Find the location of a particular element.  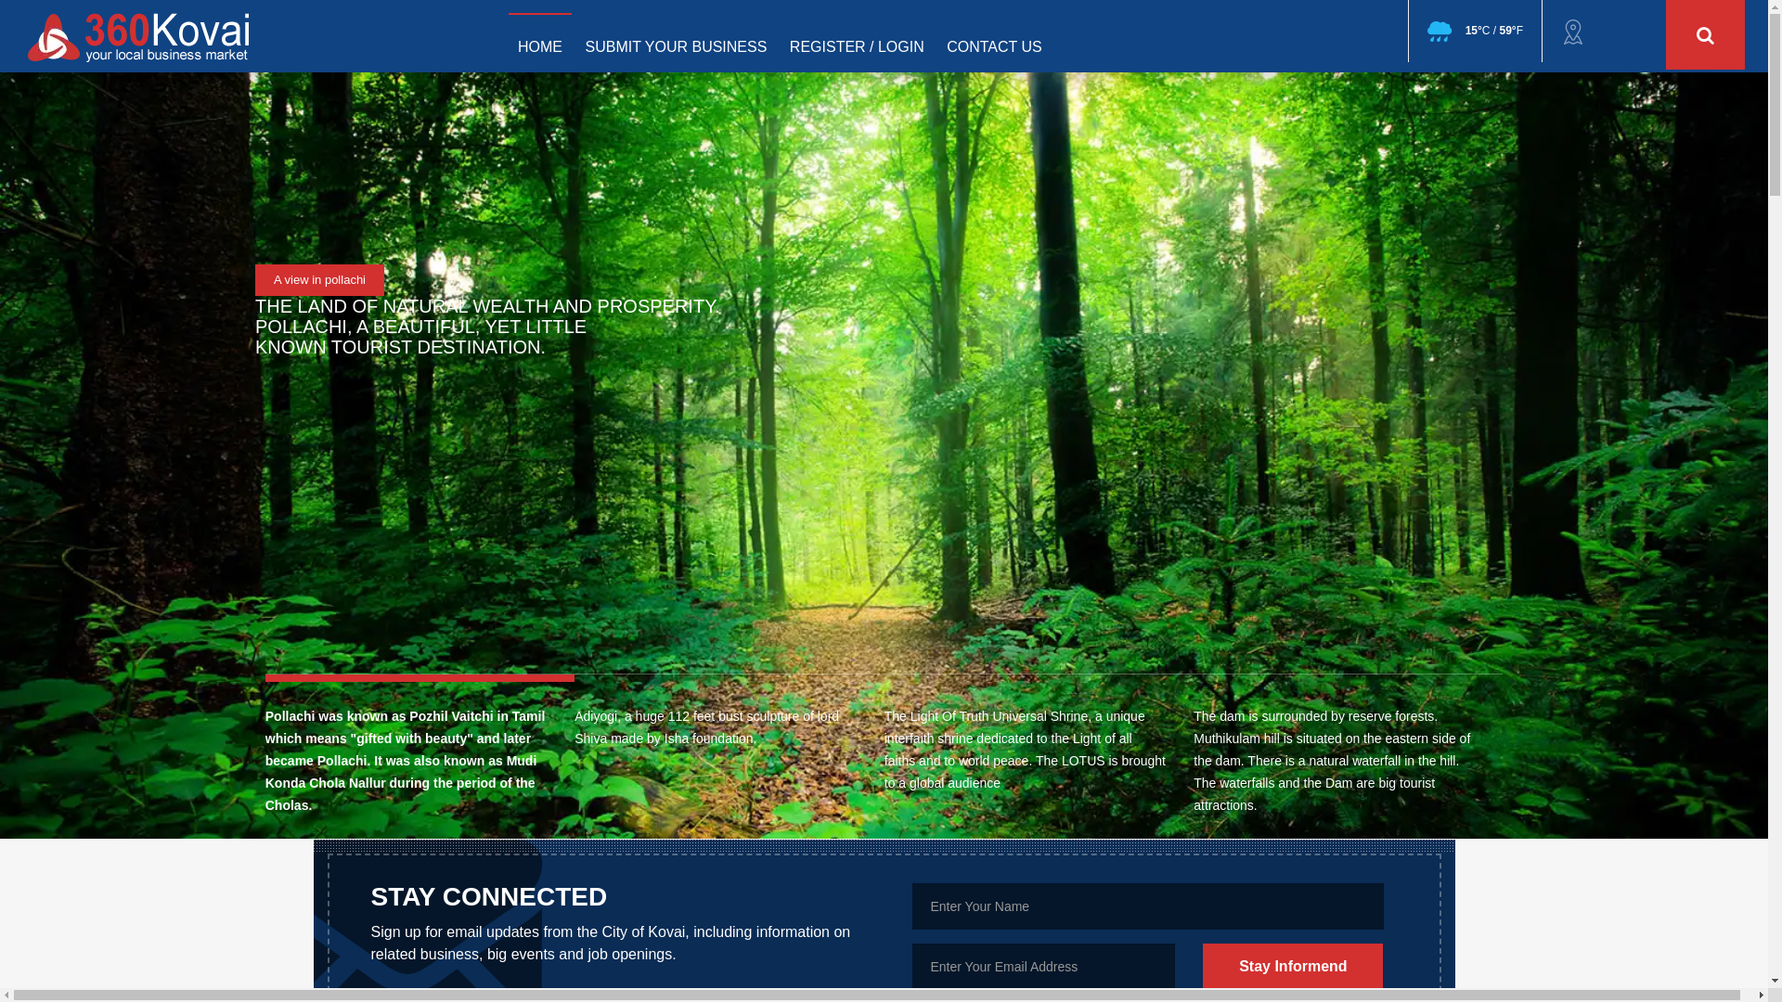

HOME is located at coordinates (540, 36).